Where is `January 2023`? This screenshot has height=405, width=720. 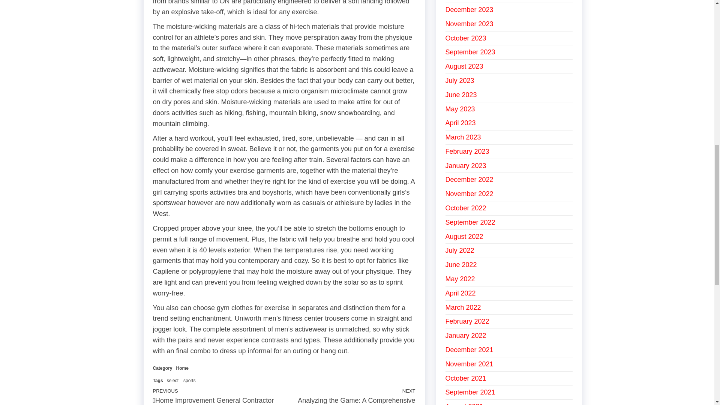 January 2023 is located at coordinates (466, 166).